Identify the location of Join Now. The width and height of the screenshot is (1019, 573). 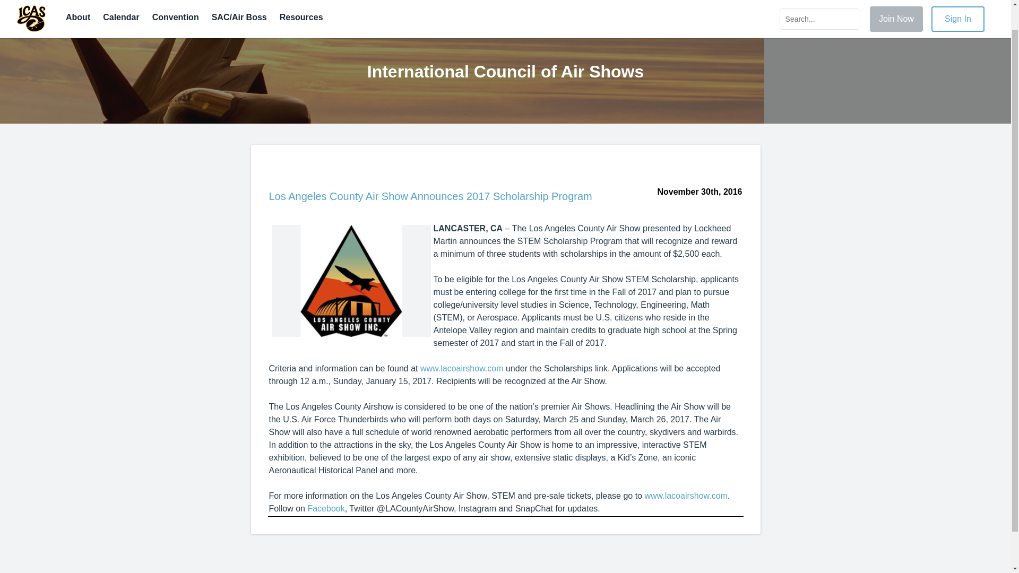
(896, 3).